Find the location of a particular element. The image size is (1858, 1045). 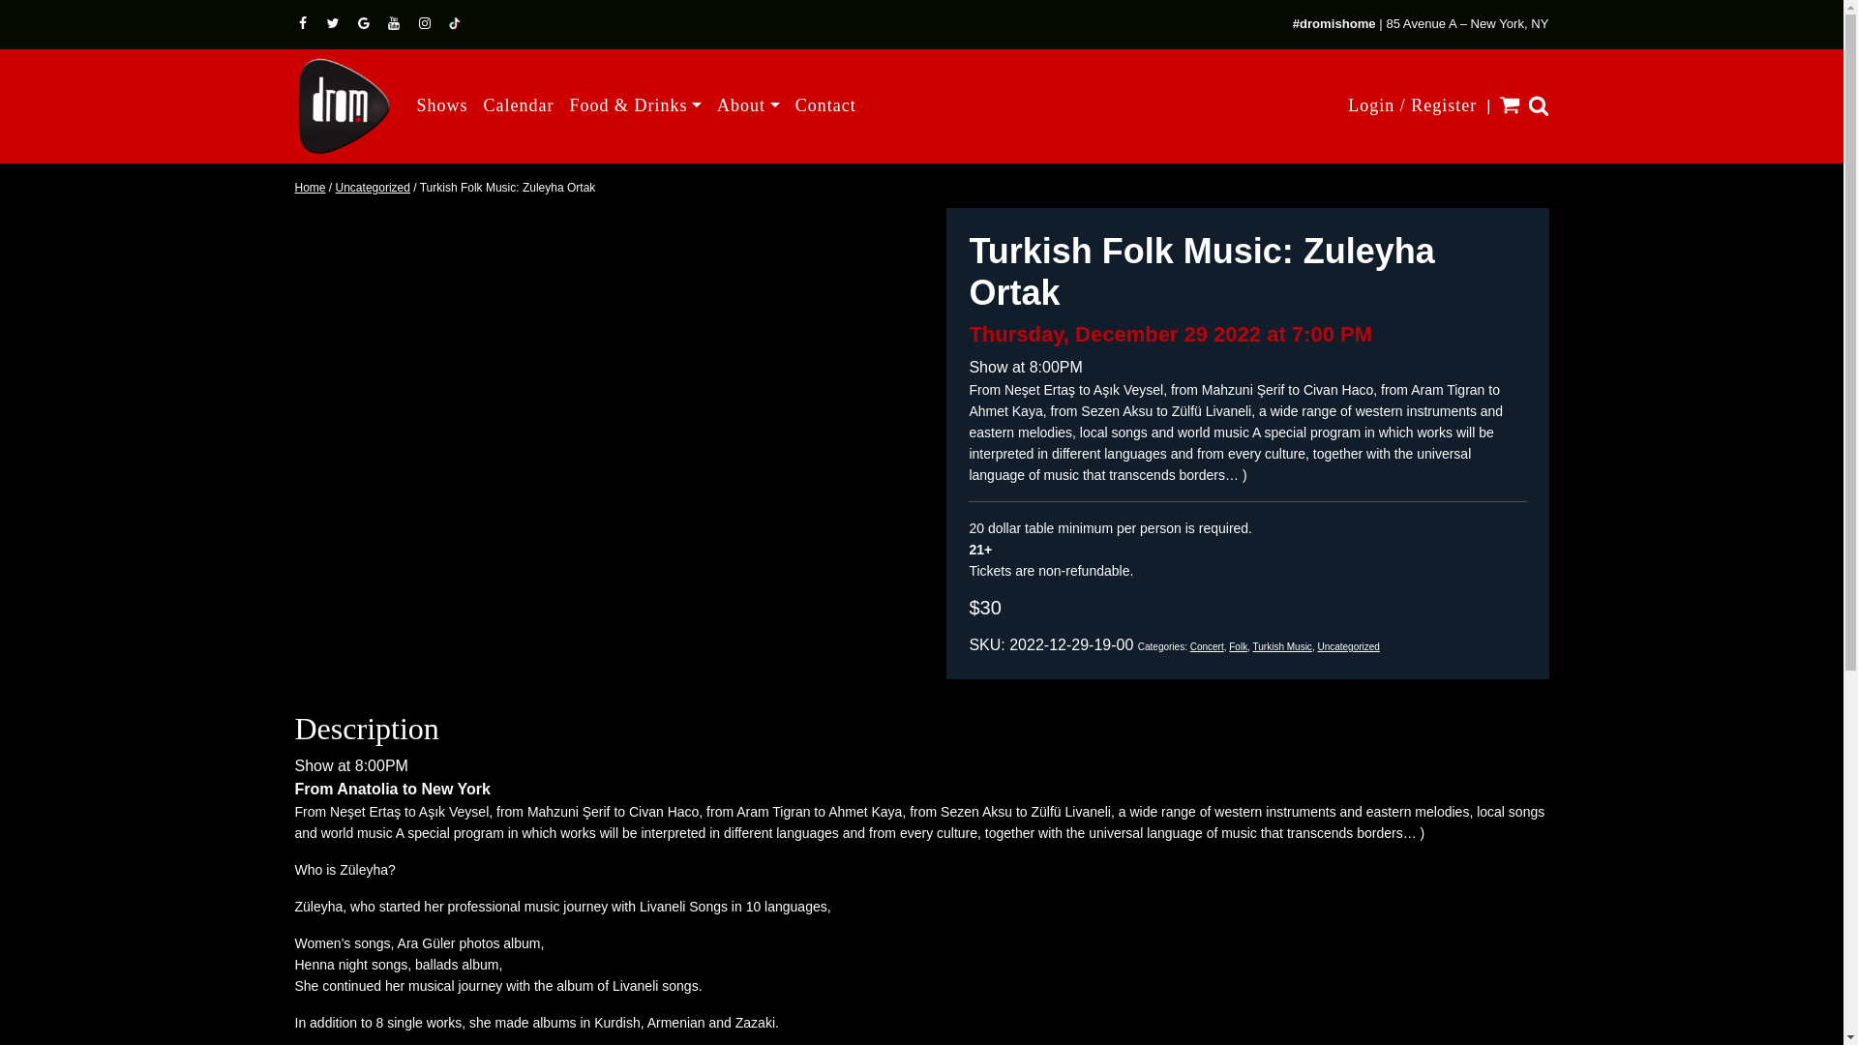

Uncategorized is located at coordinates (1347, 646).